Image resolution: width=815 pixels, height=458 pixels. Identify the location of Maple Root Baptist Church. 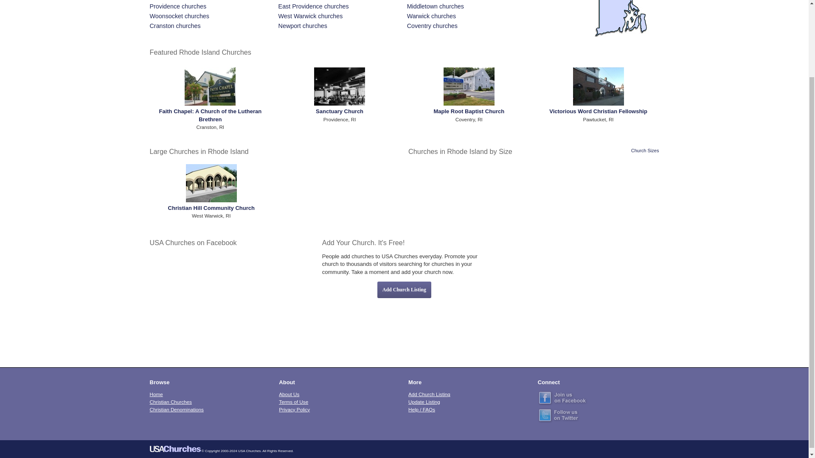
(469, 111).